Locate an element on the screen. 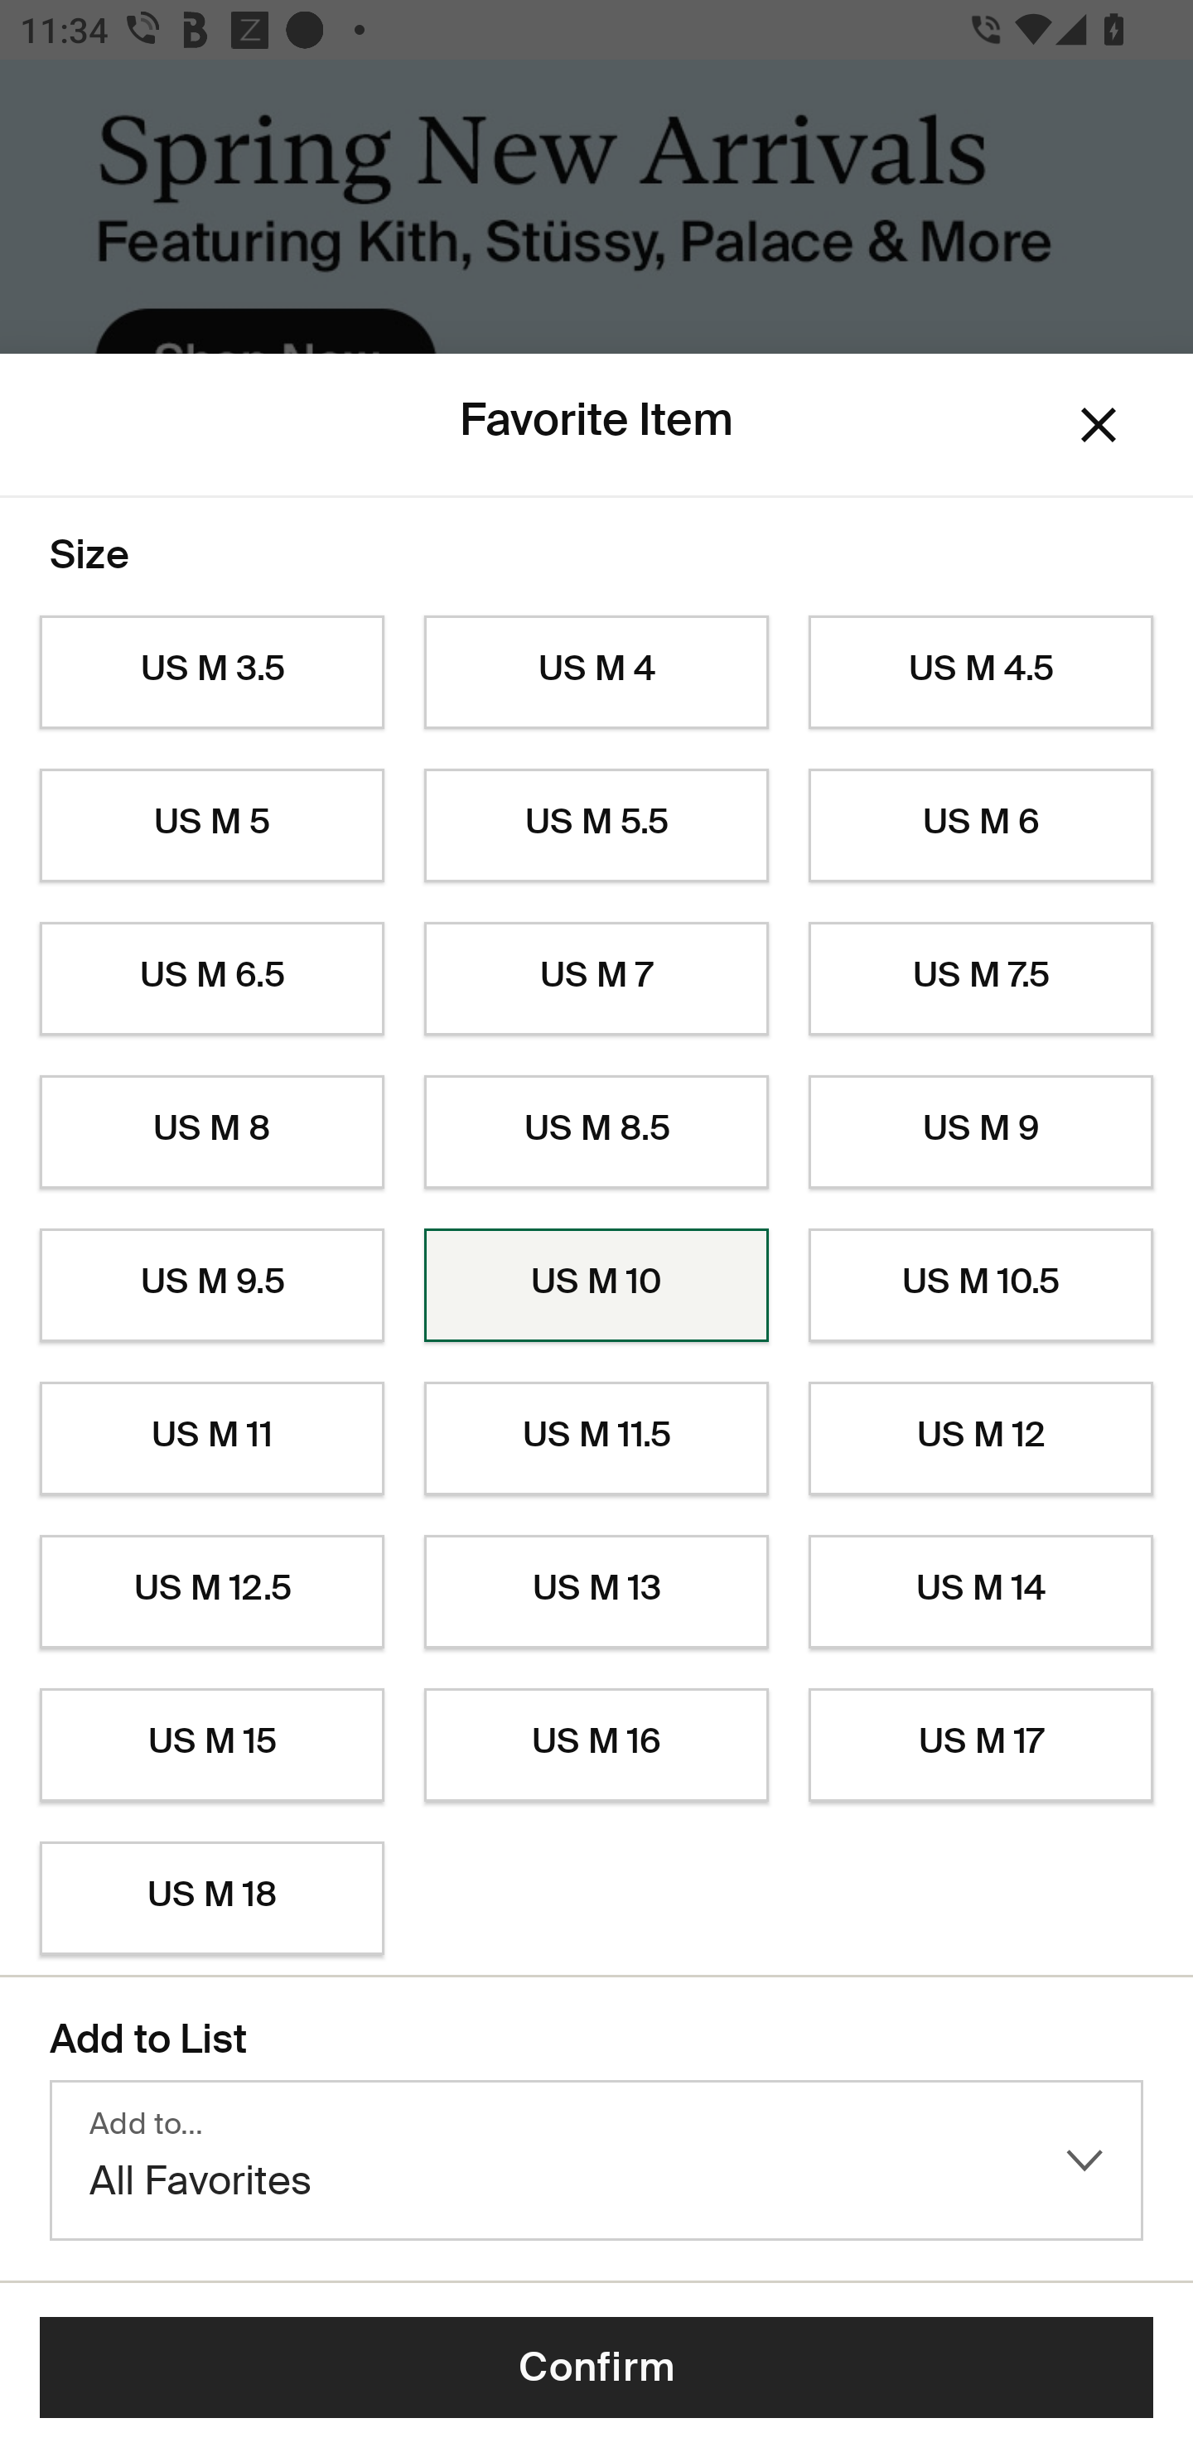 The height and width of the screenshot is (2452, 1193). US M 15 is located at coordinates (211, 1745).